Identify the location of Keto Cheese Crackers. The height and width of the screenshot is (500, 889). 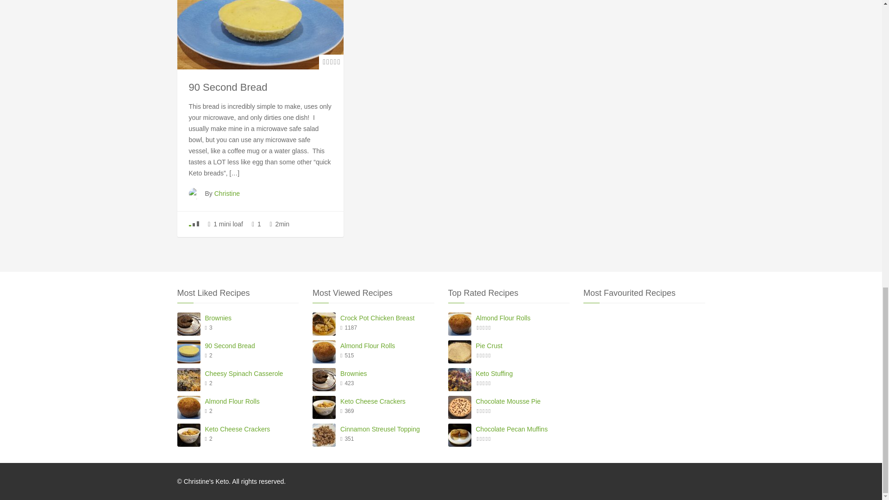
(387, 401).